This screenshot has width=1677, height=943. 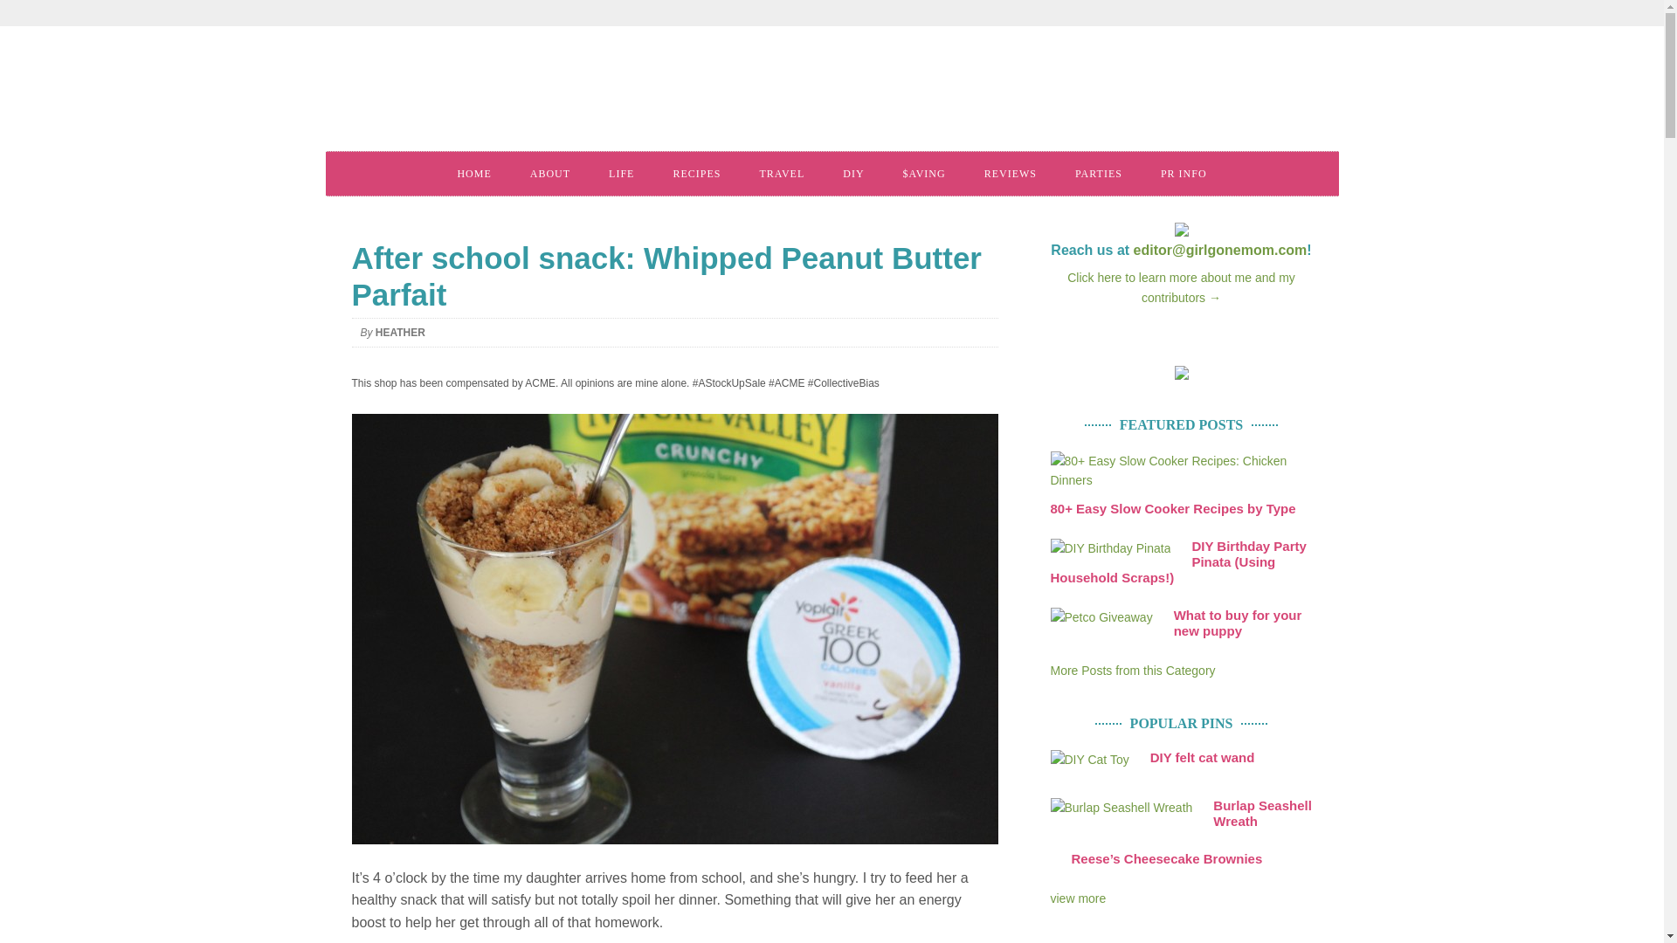 What do you see at coordinates (1132, 671) in the screenshot?
I see `In Season` at bounding box center [1132, 671].